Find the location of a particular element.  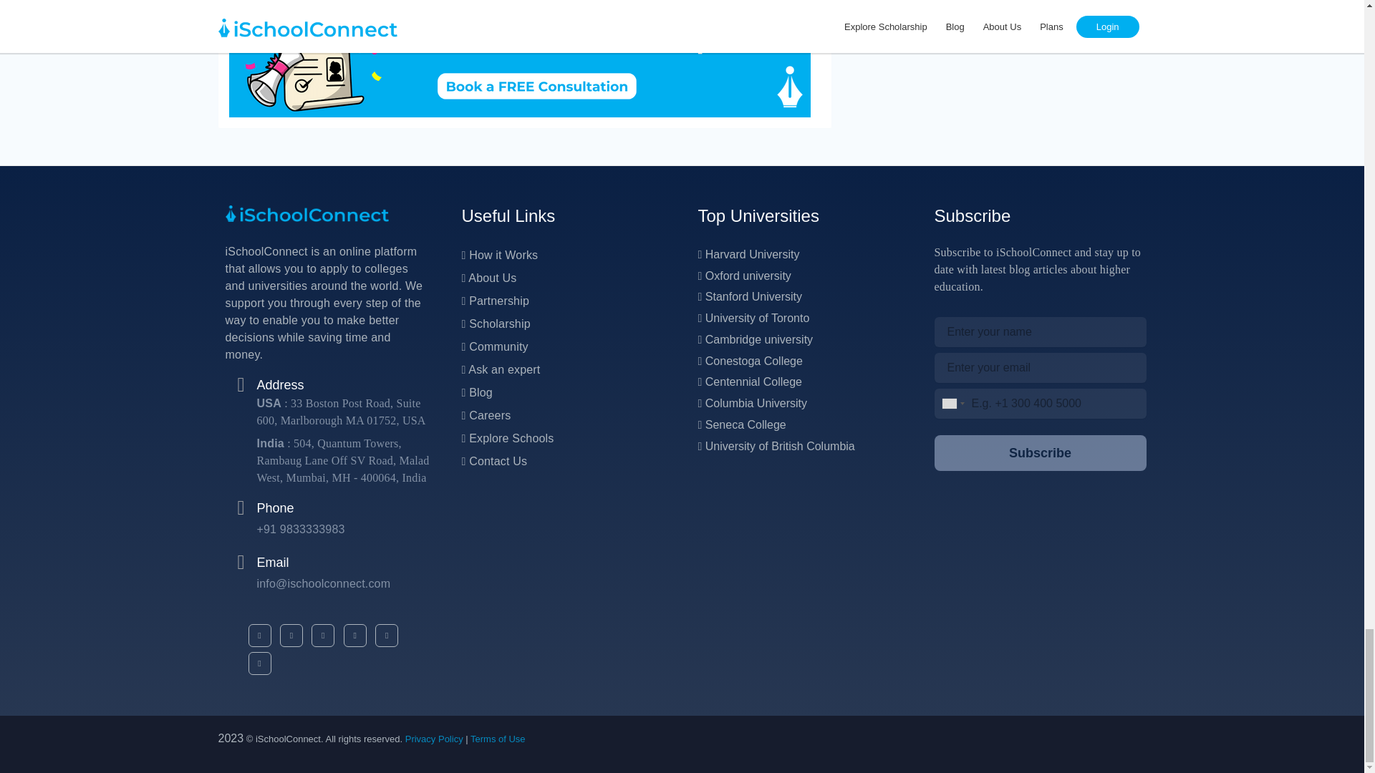

Harvard University is located at coordinates (748, 253).